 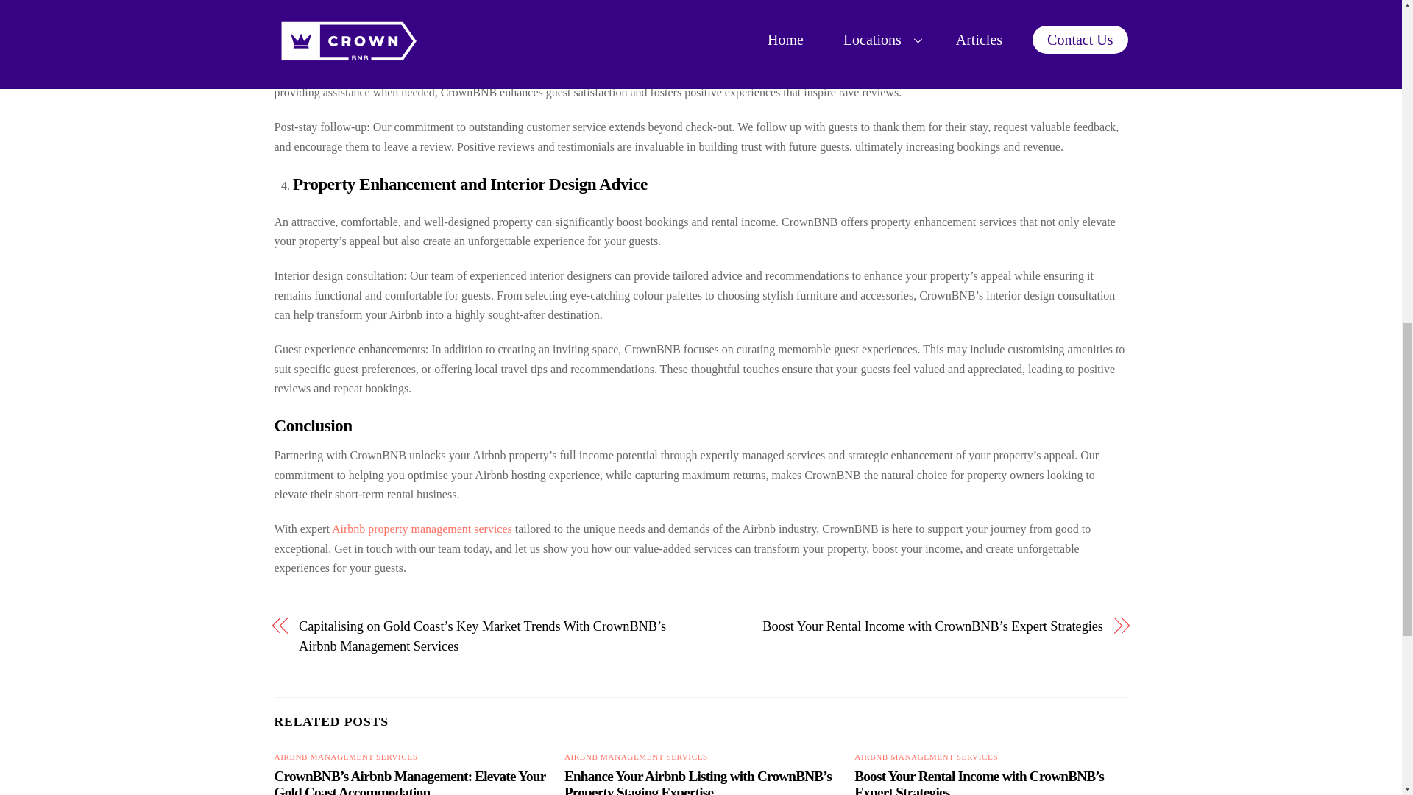 I want to click on AIRBNB MANAGEMENT SERVICES, so click(x=636, y=756).